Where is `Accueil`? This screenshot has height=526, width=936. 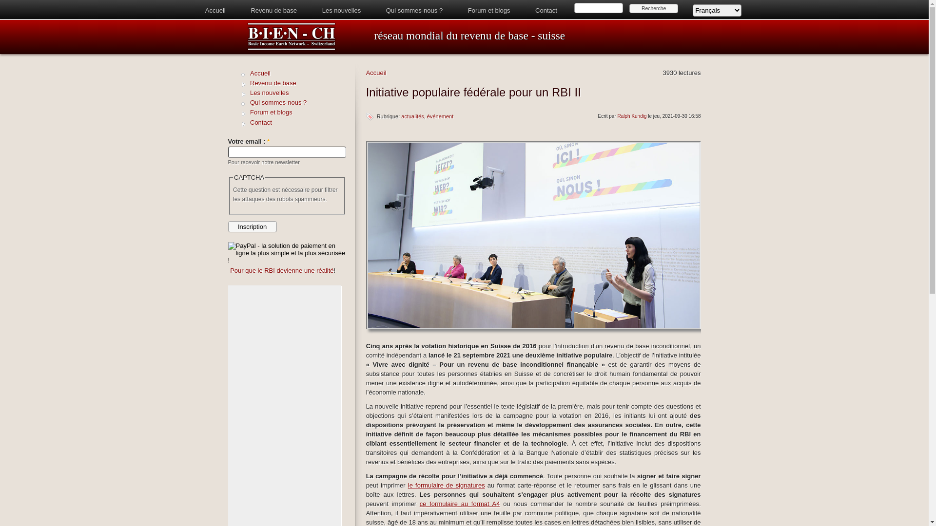
Accueil is located at coordinates (215, 11).